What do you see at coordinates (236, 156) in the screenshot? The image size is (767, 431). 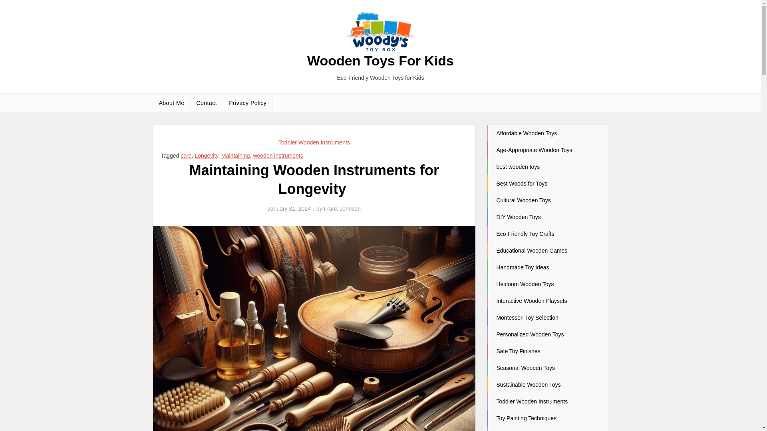 I see `Maintaining` at bounding box center [236, 156].